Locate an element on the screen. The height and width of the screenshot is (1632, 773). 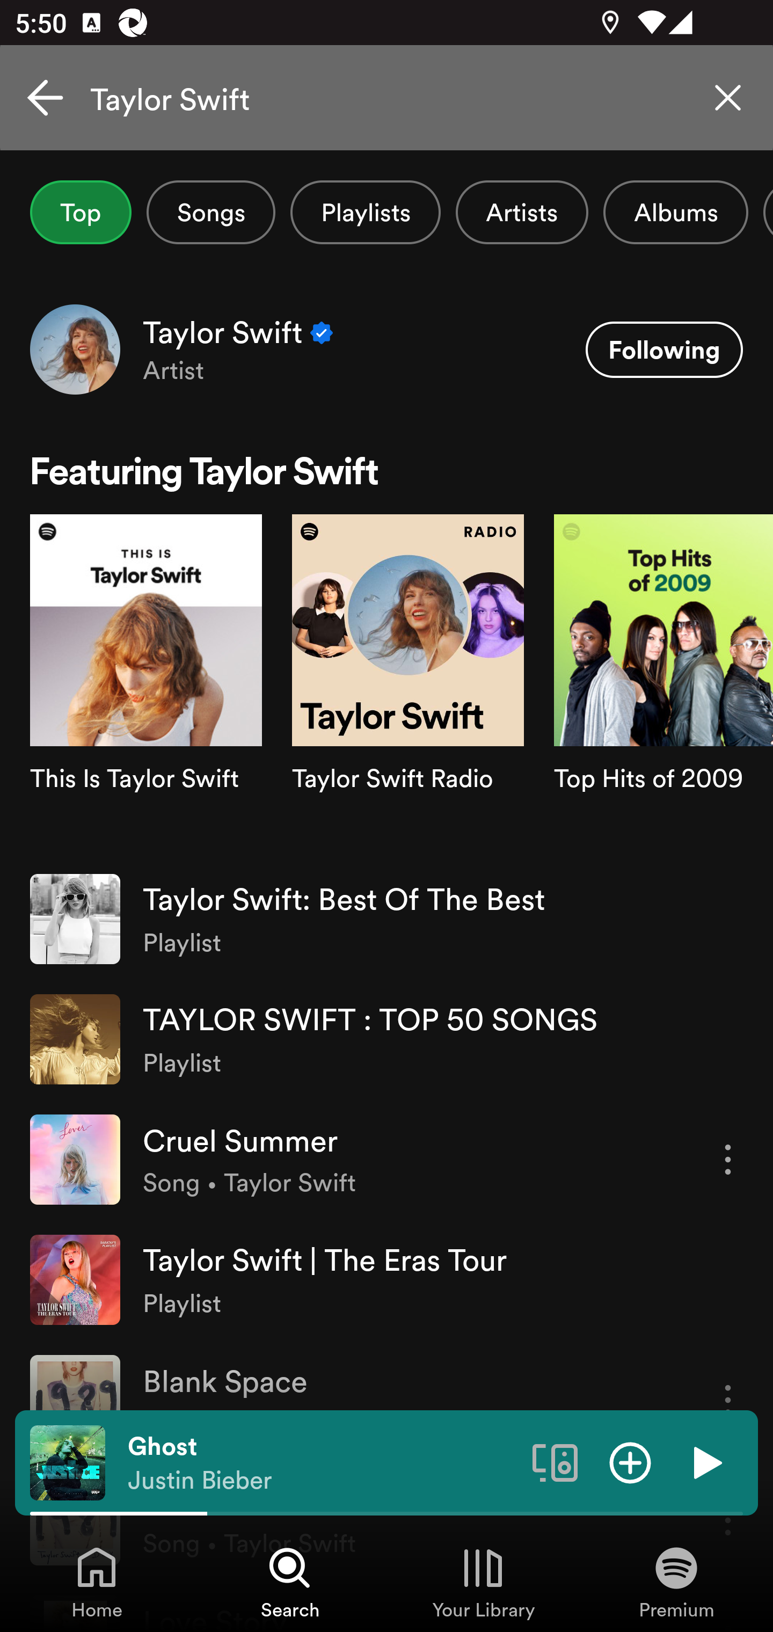
Search card image This Is Taylor Swift is located at coordinates (146, 686).